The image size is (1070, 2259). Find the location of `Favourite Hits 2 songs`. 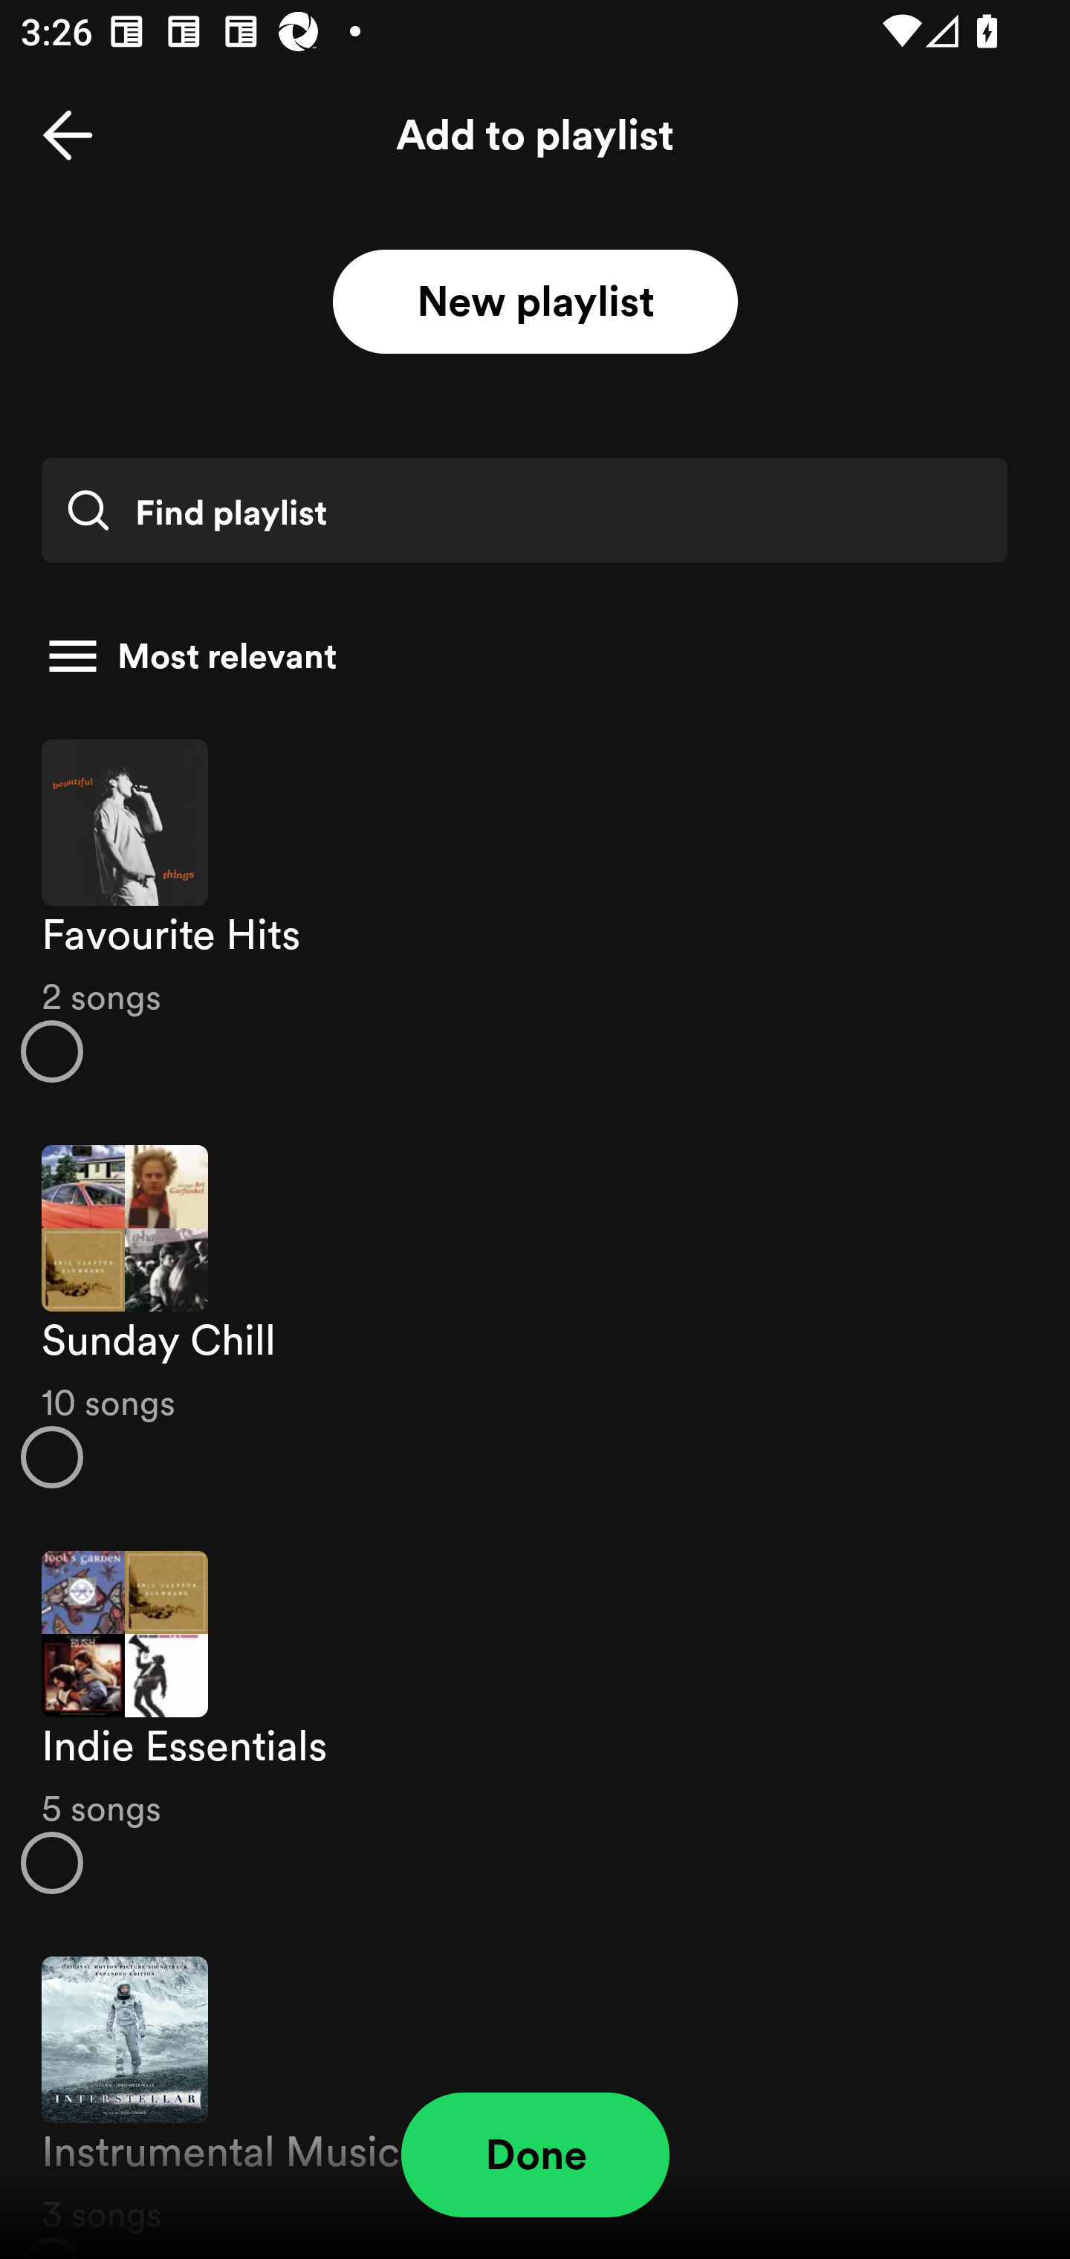

Favourite Hits 2 songs is located at coordinates (535, 910).